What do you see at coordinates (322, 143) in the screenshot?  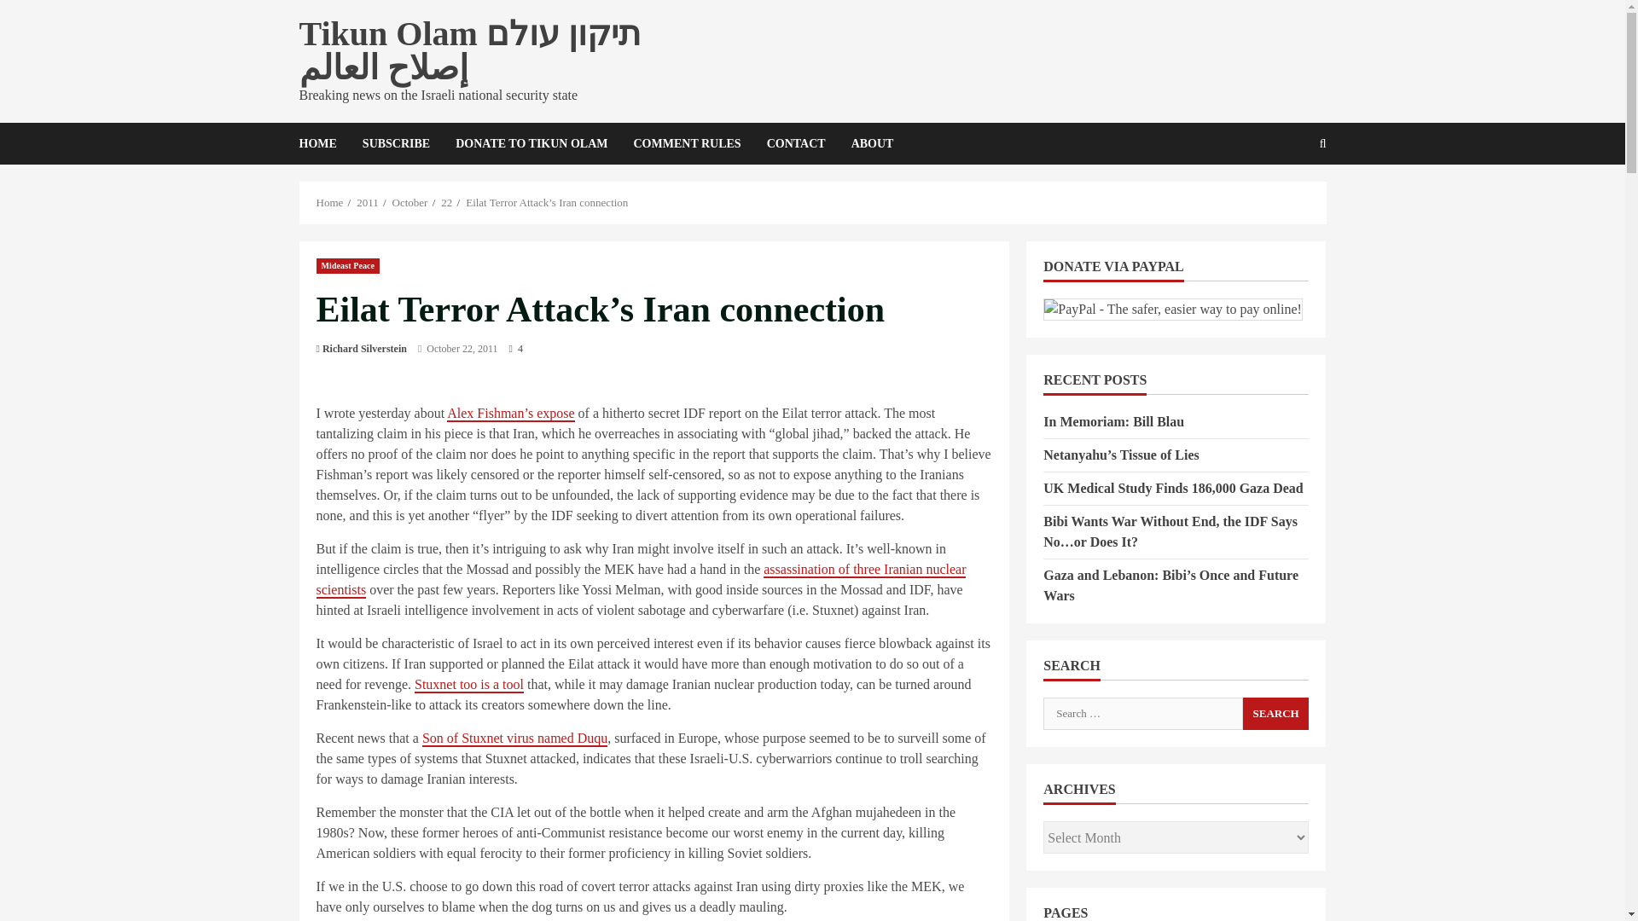 I see `HOME` at bounding box center [322, 143].